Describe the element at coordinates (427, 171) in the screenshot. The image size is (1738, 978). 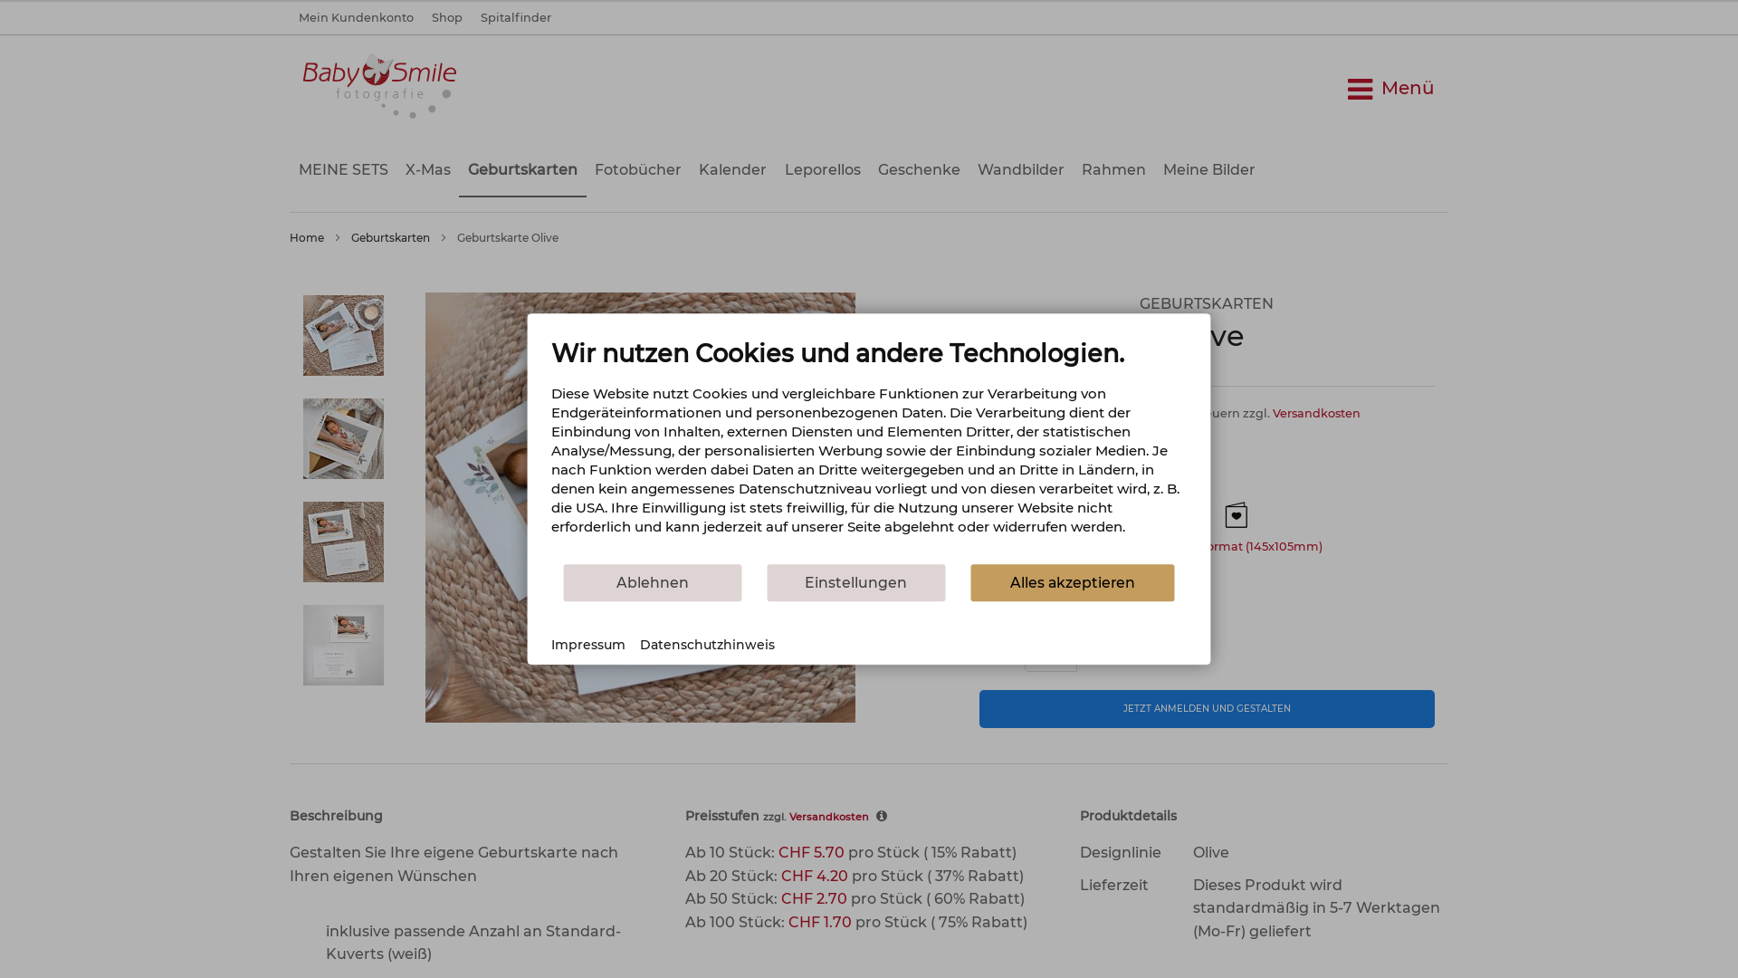
I see `X-Mas` at that location.